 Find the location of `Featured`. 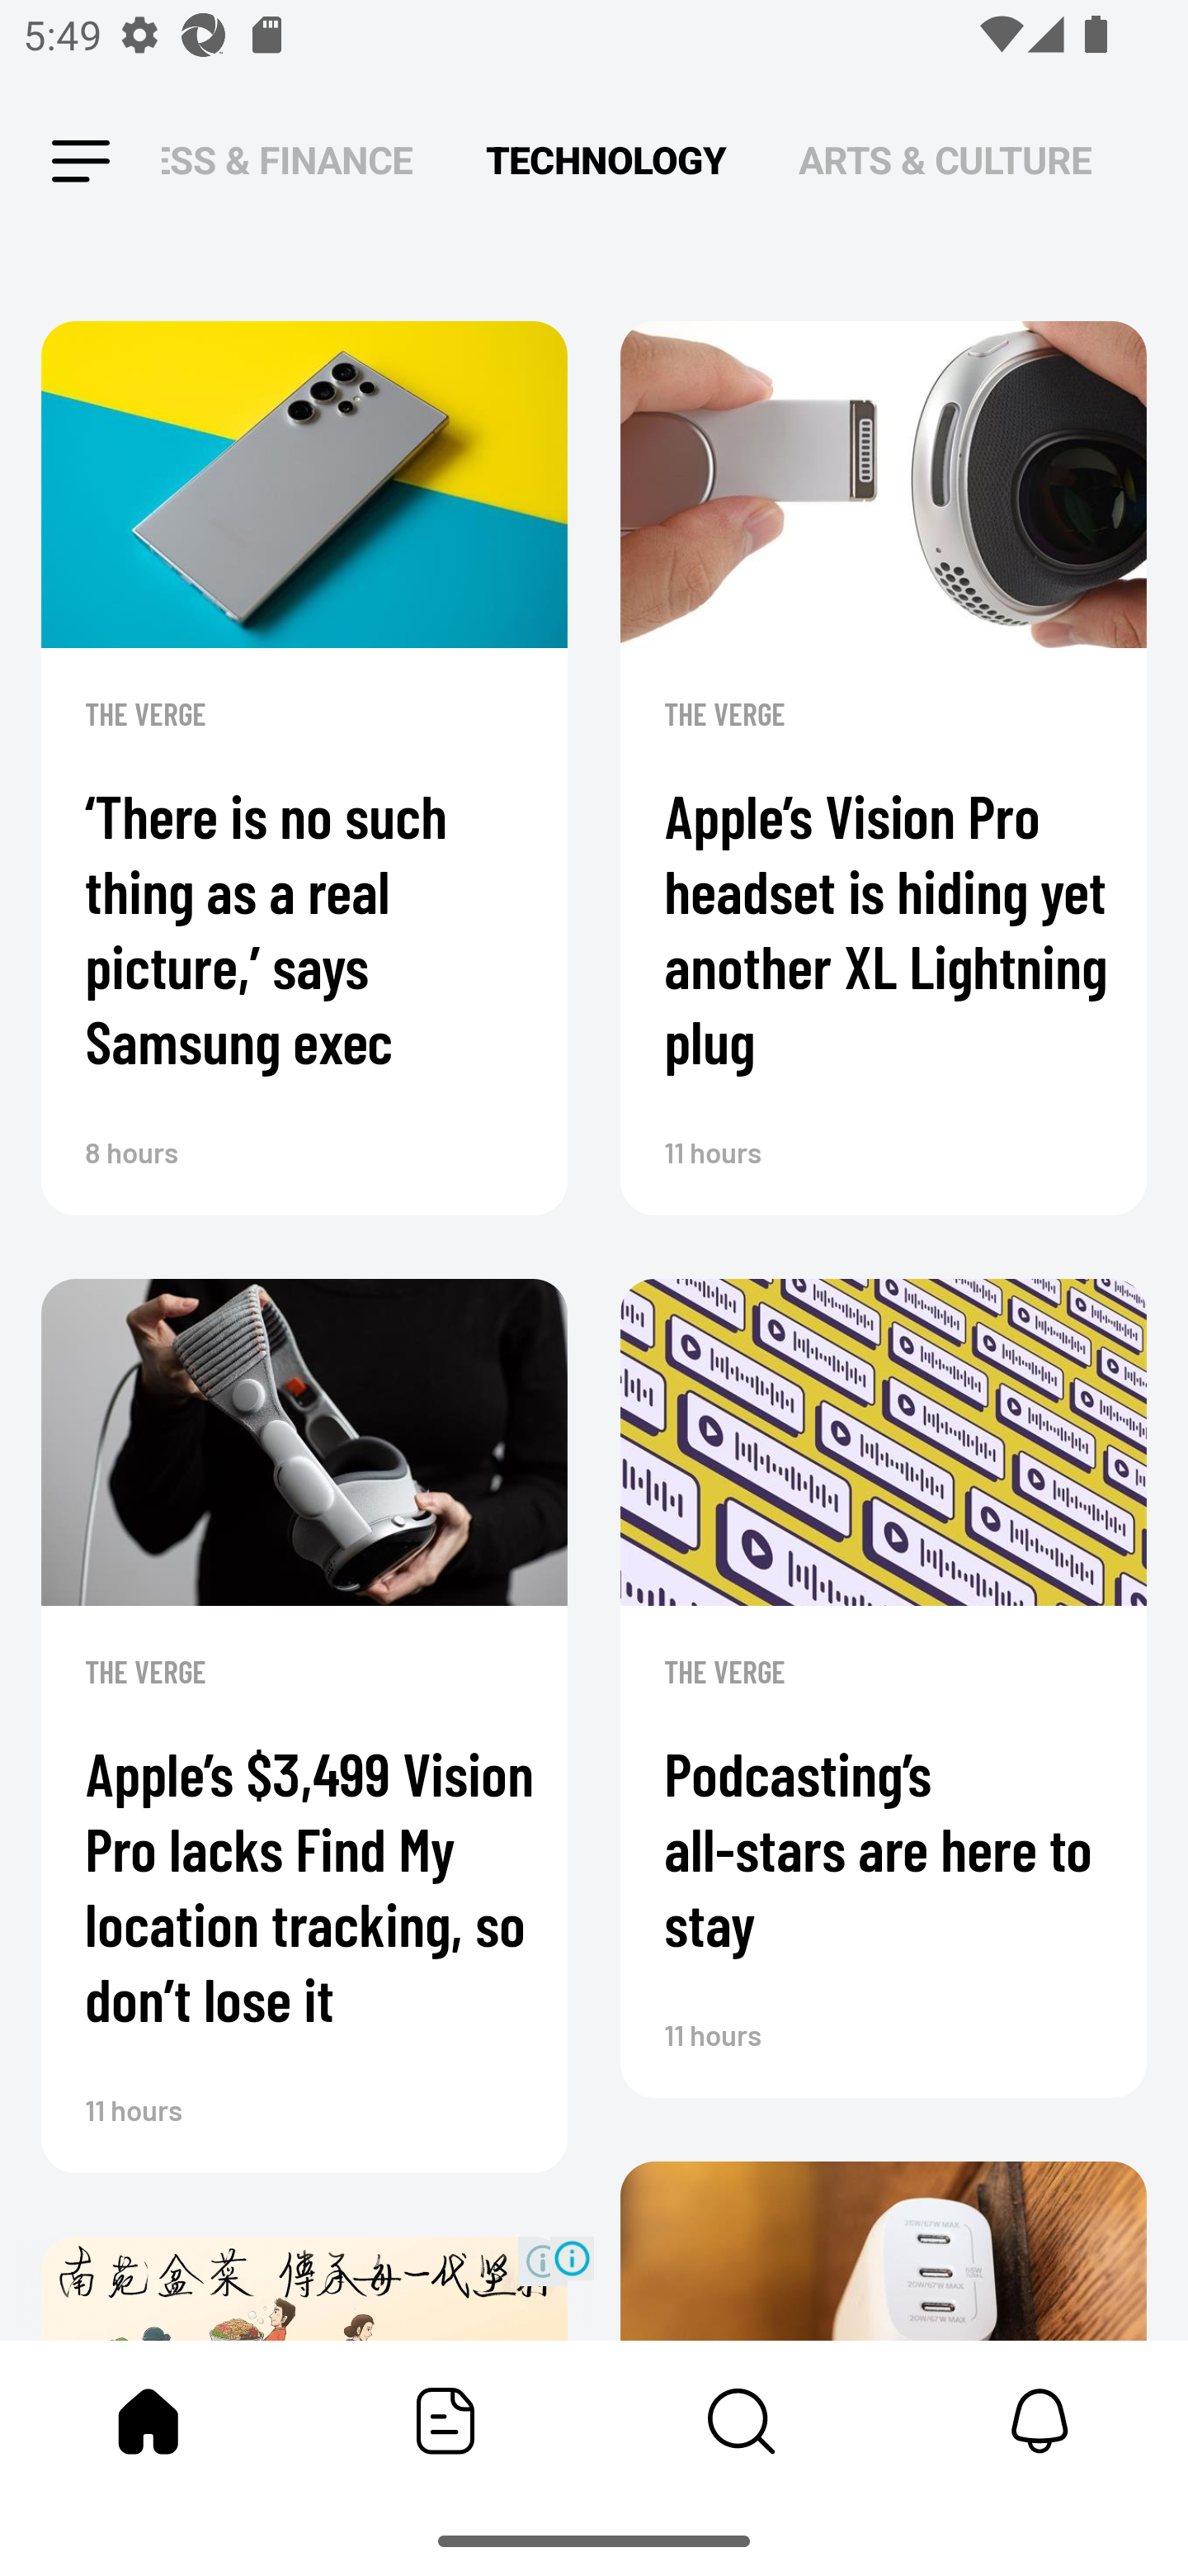

Featured is located at coordinates (445, 2421).